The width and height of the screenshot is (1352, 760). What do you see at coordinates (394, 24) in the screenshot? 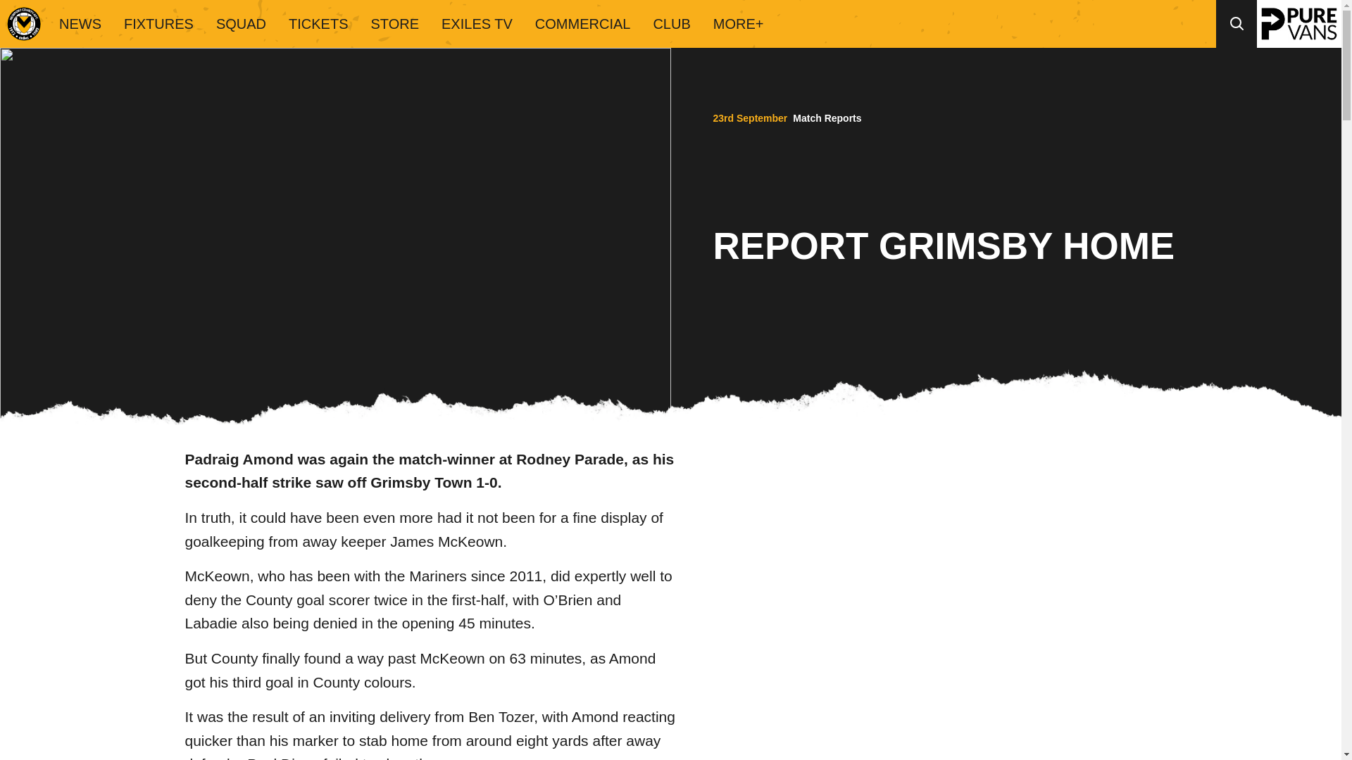
I see `STORE` at bounding box center [394, 24].